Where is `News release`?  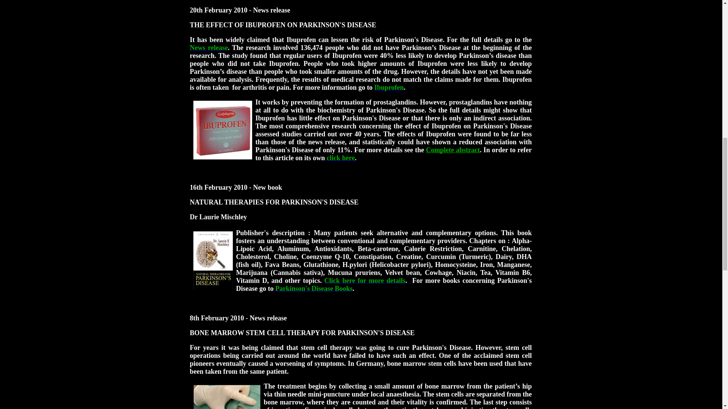
News release is located at coordinates (208, 48).